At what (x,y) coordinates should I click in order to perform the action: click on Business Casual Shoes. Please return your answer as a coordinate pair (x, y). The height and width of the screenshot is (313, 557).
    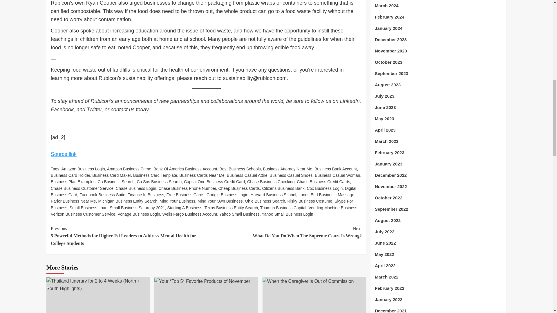
    Looking at the image, I should click on (291, 175).